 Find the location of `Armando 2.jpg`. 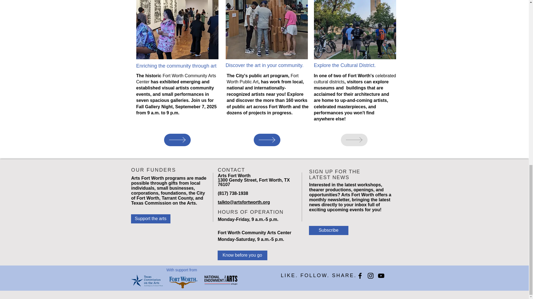

Armando 2.jpg is located at coordinates (355, 29).